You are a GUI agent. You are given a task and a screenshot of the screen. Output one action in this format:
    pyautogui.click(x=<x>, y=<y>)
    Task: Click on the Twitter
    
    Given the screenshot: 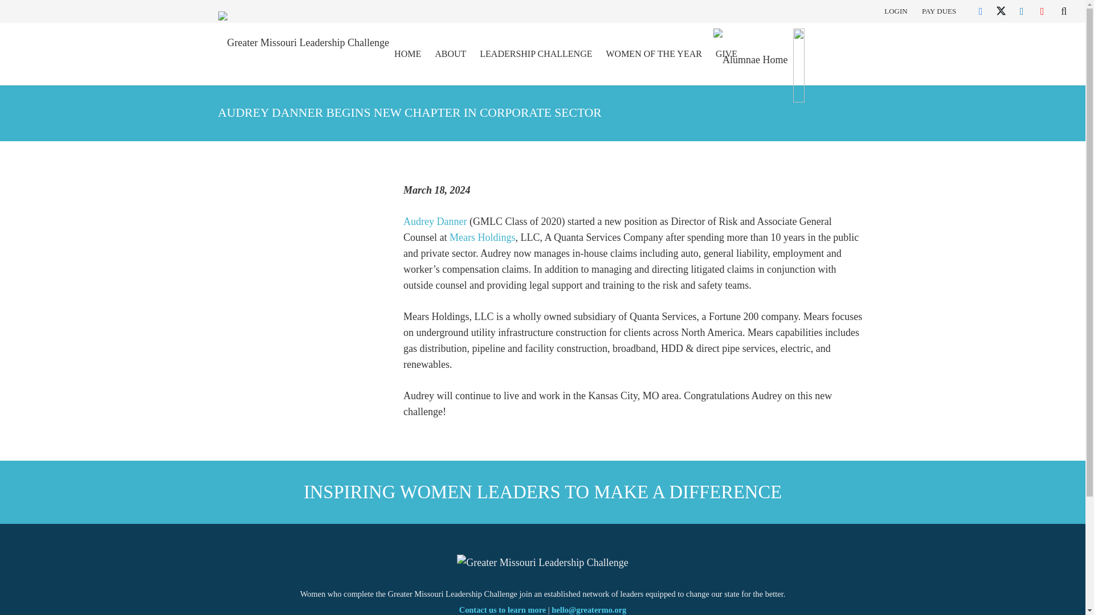 What is the action you would take?
    pyautogui.click(x=1001, y=11)
    